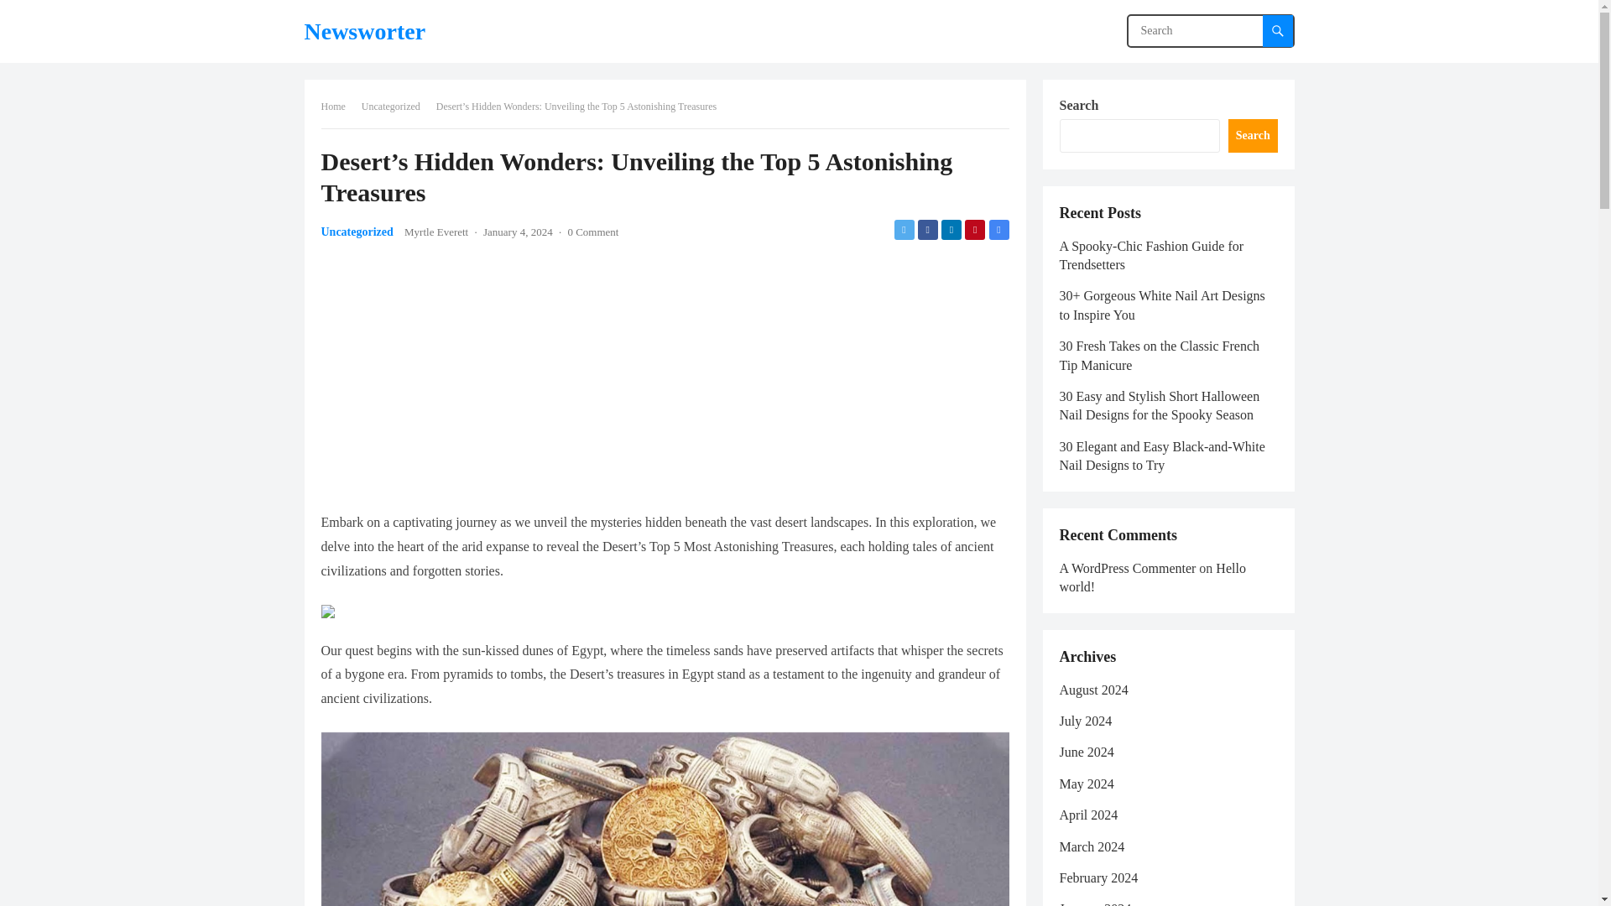  What do you see at coordinates (338, 106) in the screenshot?
I see `Home` at bounding box center [338, 106].